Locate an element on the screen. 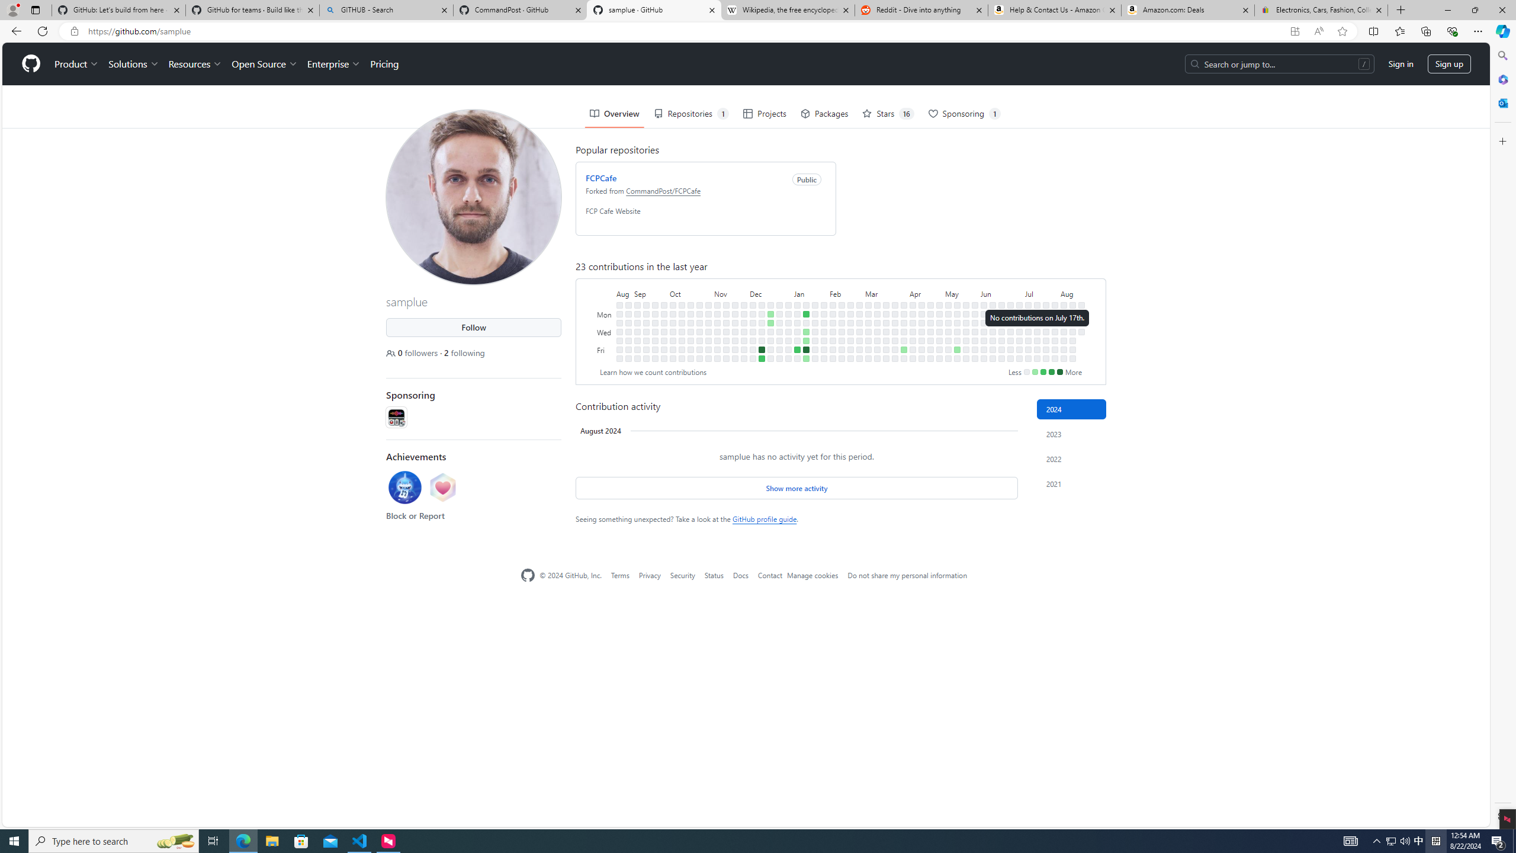  No contributions on February 2nd. is located at coordinates (823, 349).